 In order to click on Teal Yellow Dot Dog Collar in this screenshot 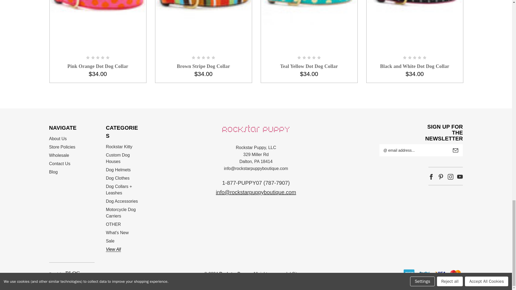, I will do `click(309, 12)`.